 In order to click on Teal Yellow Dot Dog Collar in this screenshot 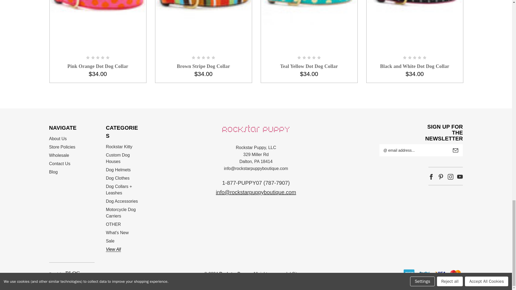, I will do `click(309, 12)`.